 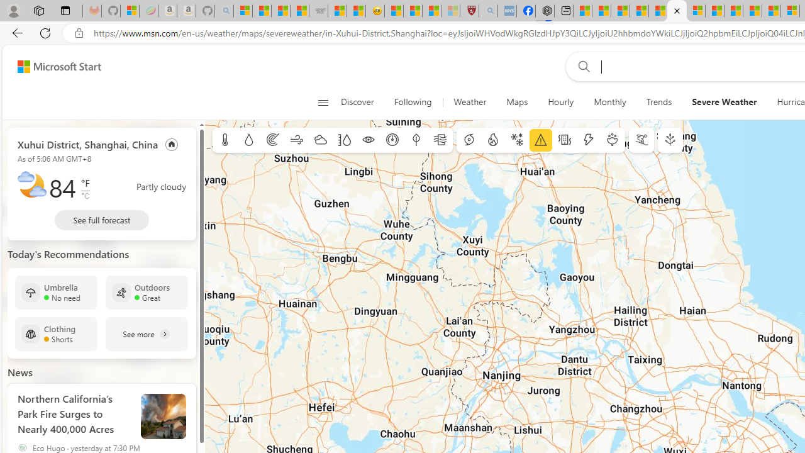 What do you see at coordinates (516, 140) in the screenshot?
I see `Winter weather` at bounding box center [516, 140].